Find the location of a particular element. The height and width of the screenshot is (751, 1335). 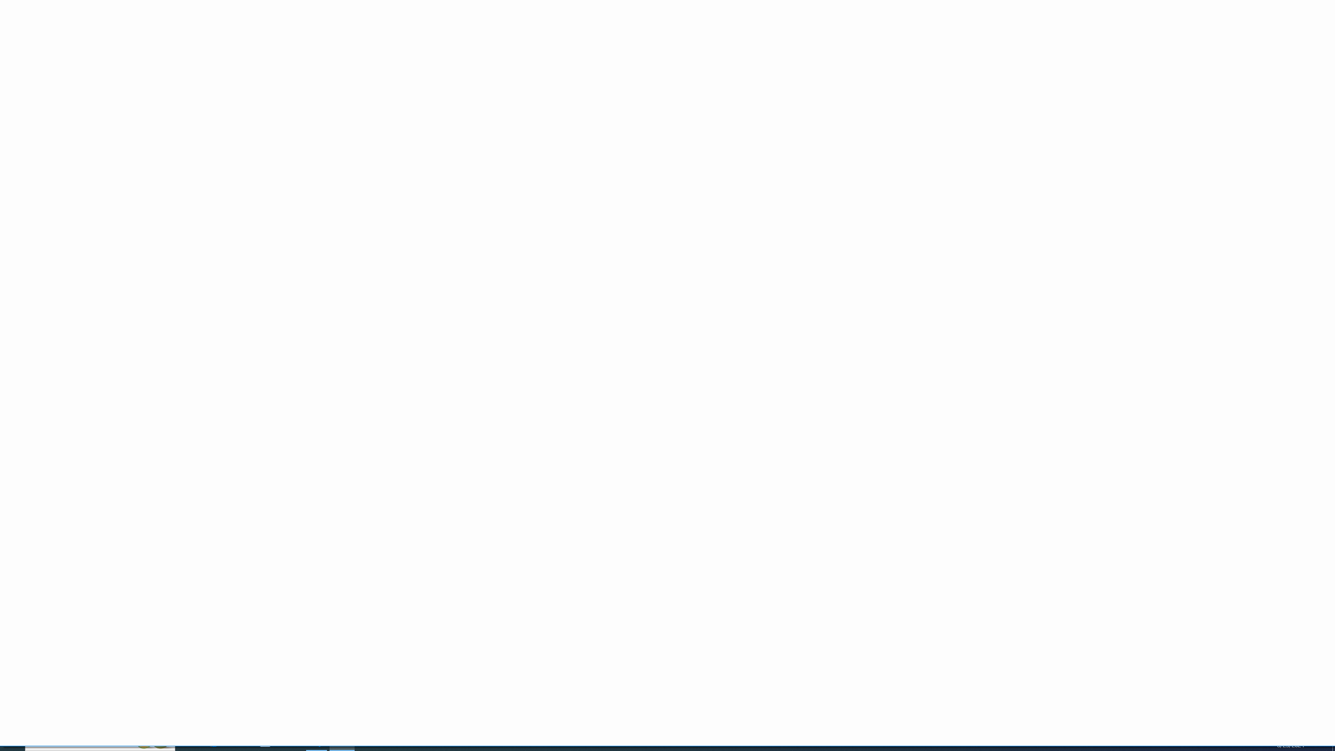

Insert Cells is located at coordinates (839, 44).